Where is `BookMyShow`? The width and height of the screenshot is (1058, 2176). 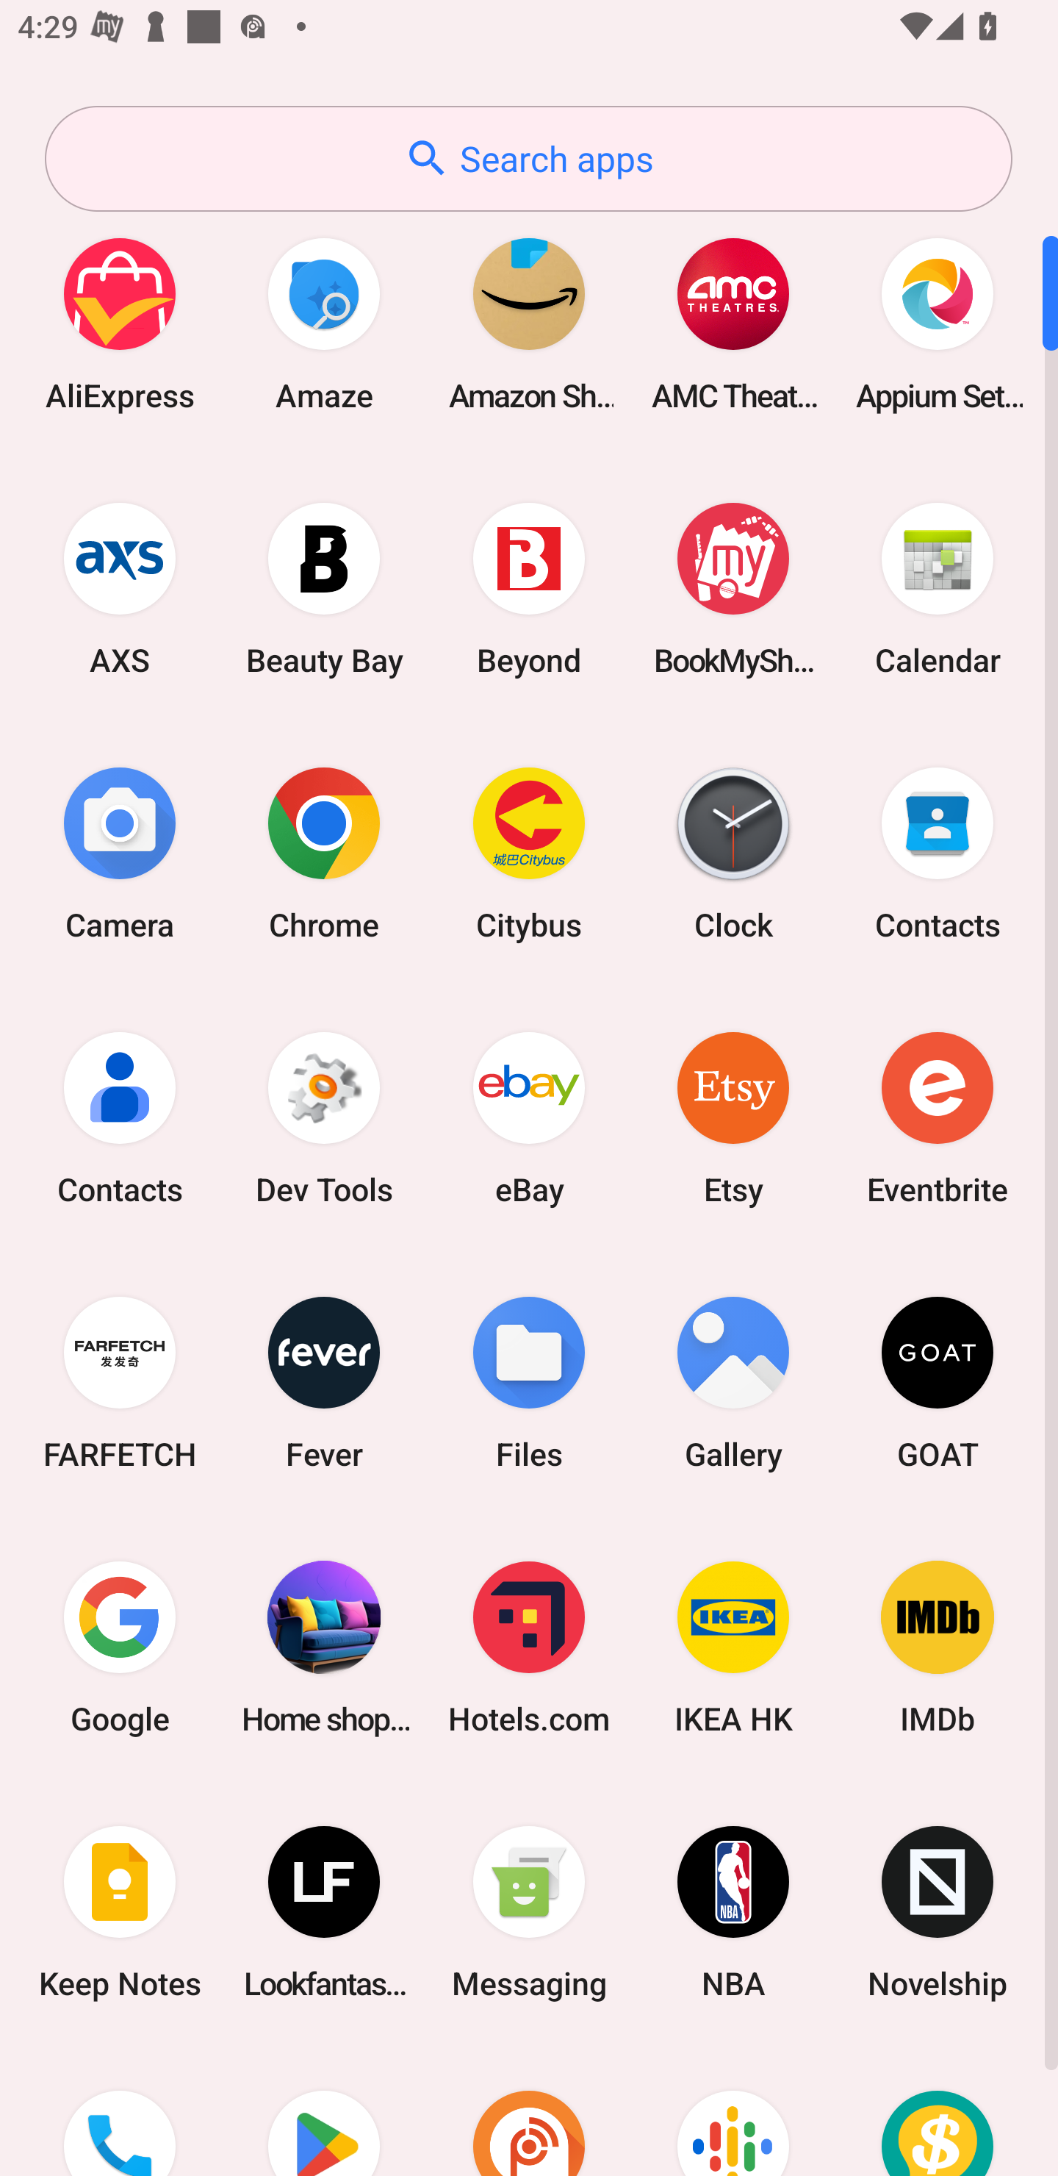 BookMyShow is located at coordinates (733, 588).